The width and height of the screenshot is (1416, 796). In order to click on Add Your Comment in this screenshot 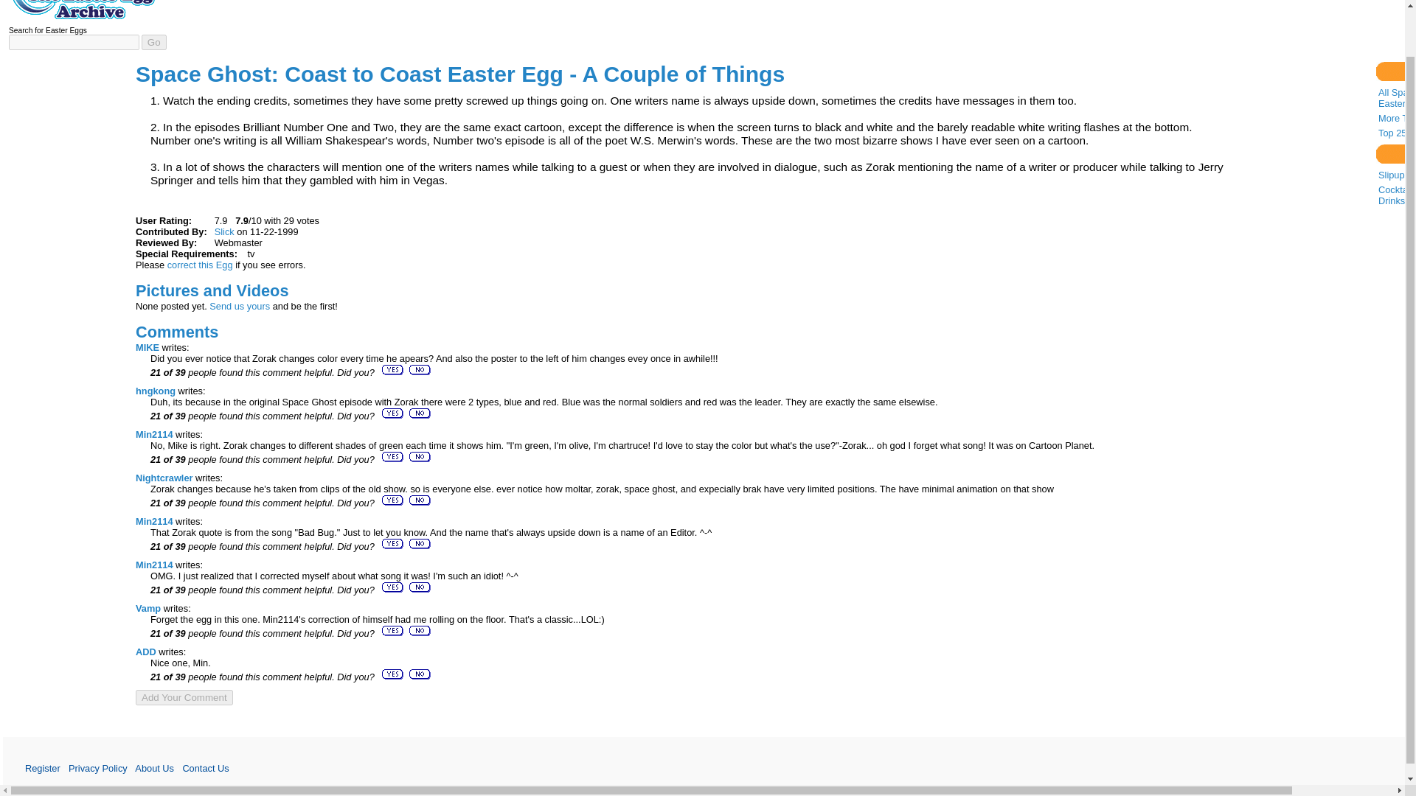, I will do `click(184, 697)`.